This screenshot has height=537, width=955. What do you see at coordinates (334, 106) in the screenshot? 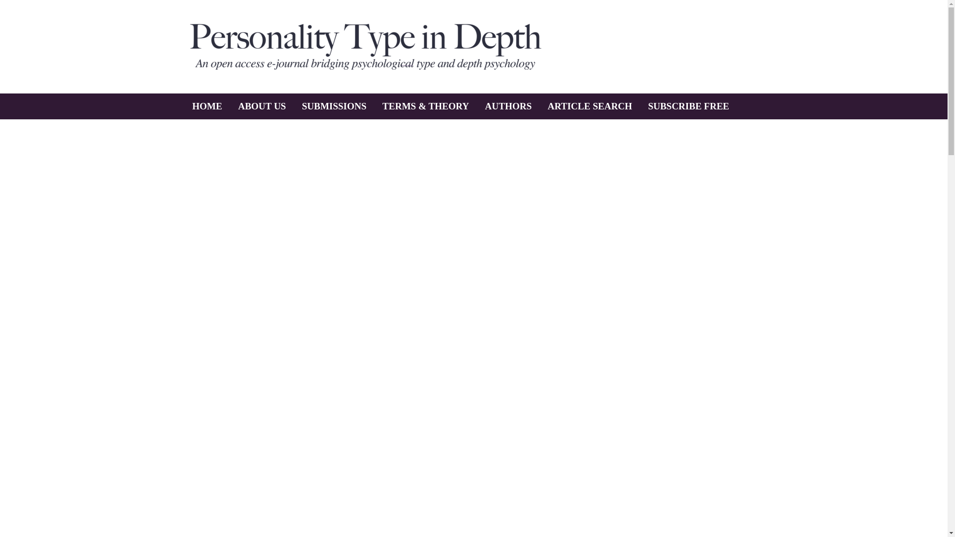
I see `SUBMISSIONS` at bounding box center [334, 106].